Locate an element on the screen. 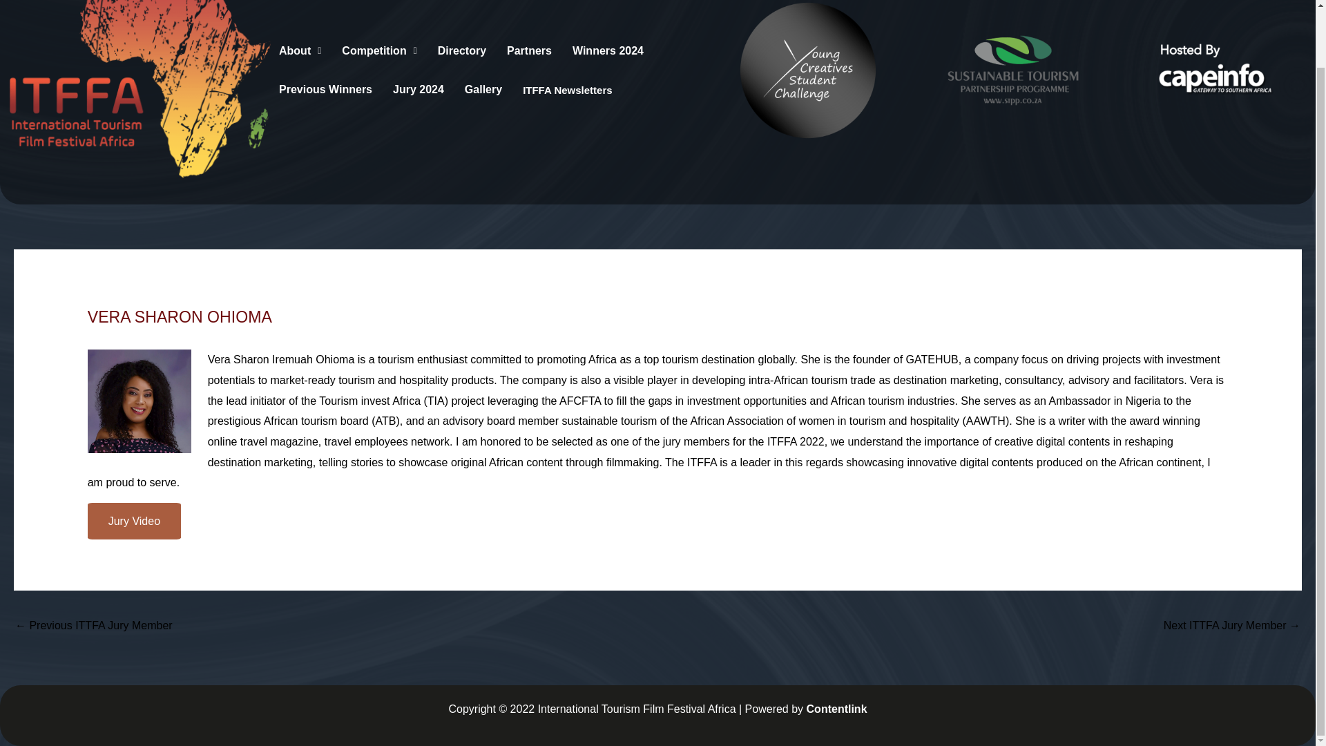  Partners is located at coordinates (529, 50).